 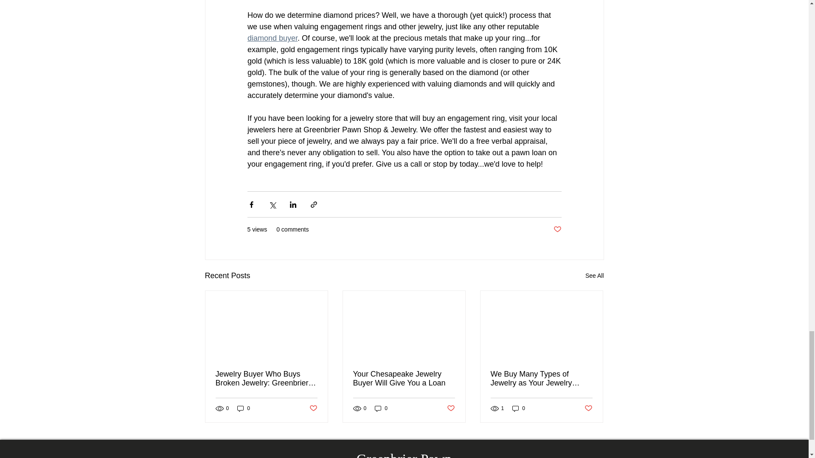 What do you see at coordinates (272, 38) in the screenshot?
I see `diamond buyer` at bounding box center [272, 38].